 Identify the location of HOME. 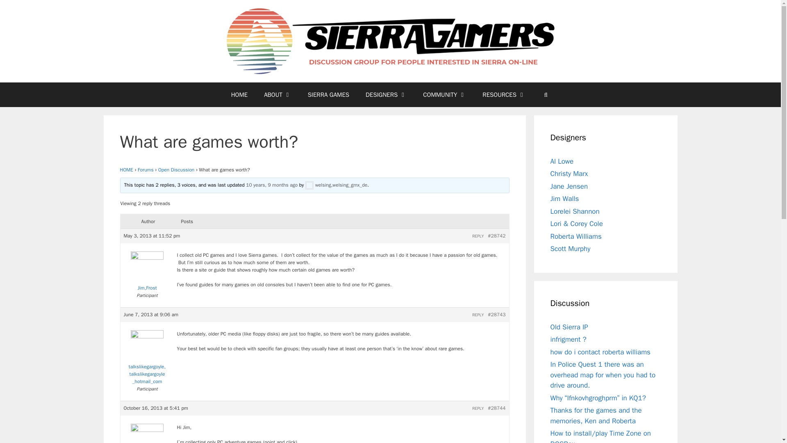
(126, 170).